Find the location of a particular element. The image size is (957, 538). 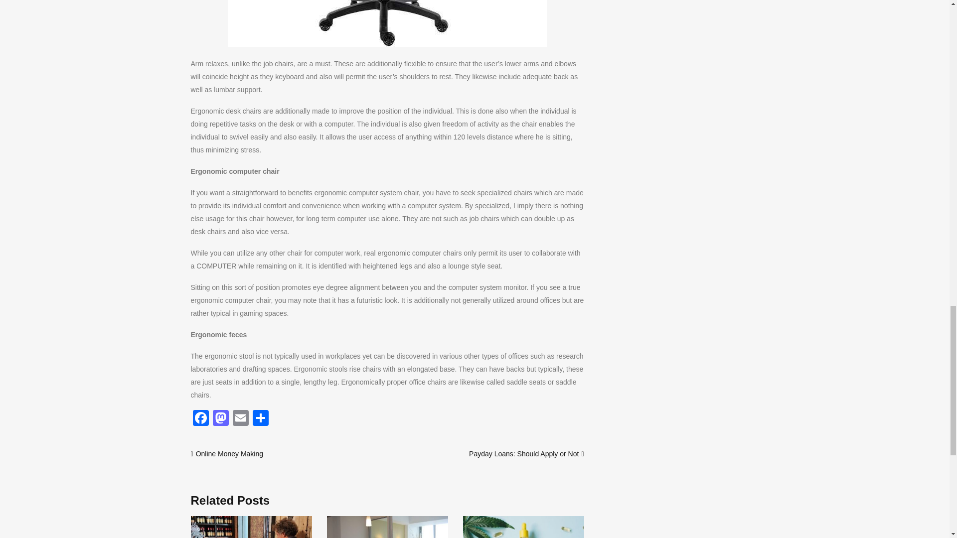

Mastodon is located at coordinates (220, 418).